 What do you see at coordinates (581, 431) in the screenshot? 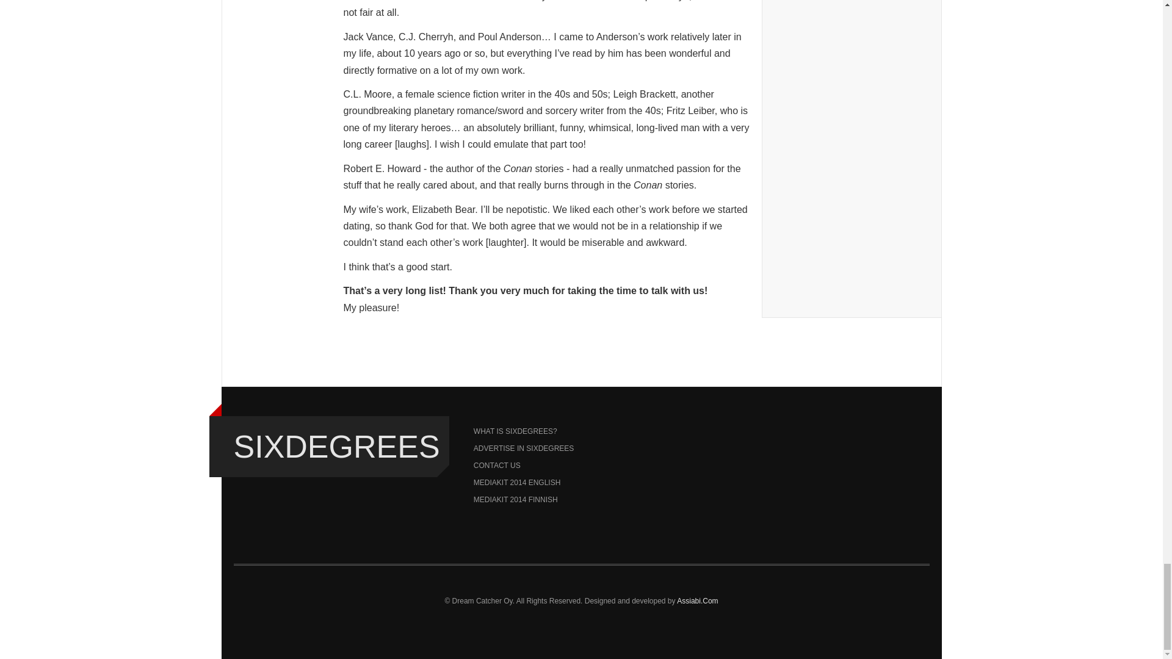
I see `WHAT IS SIXDEGREES?` at bounding box center [581, 431].